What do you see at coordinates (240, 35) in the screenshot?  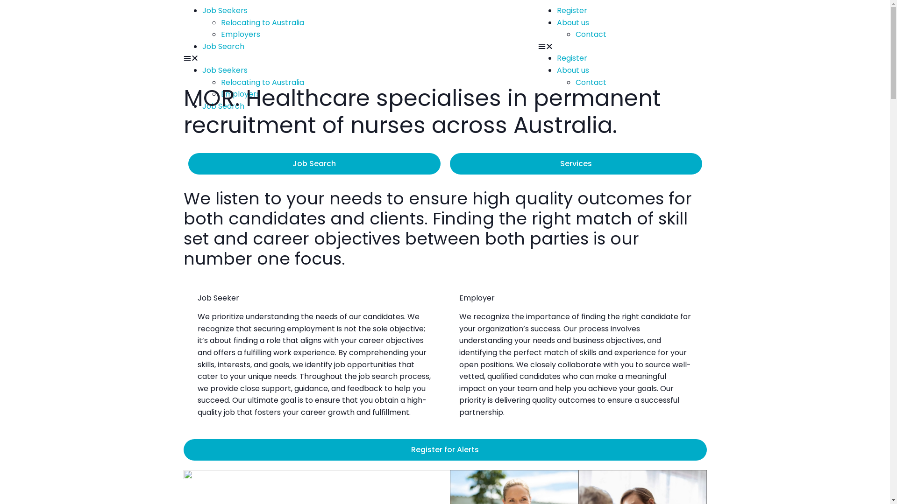 I see `Employers` at bounding box center [240, 35].